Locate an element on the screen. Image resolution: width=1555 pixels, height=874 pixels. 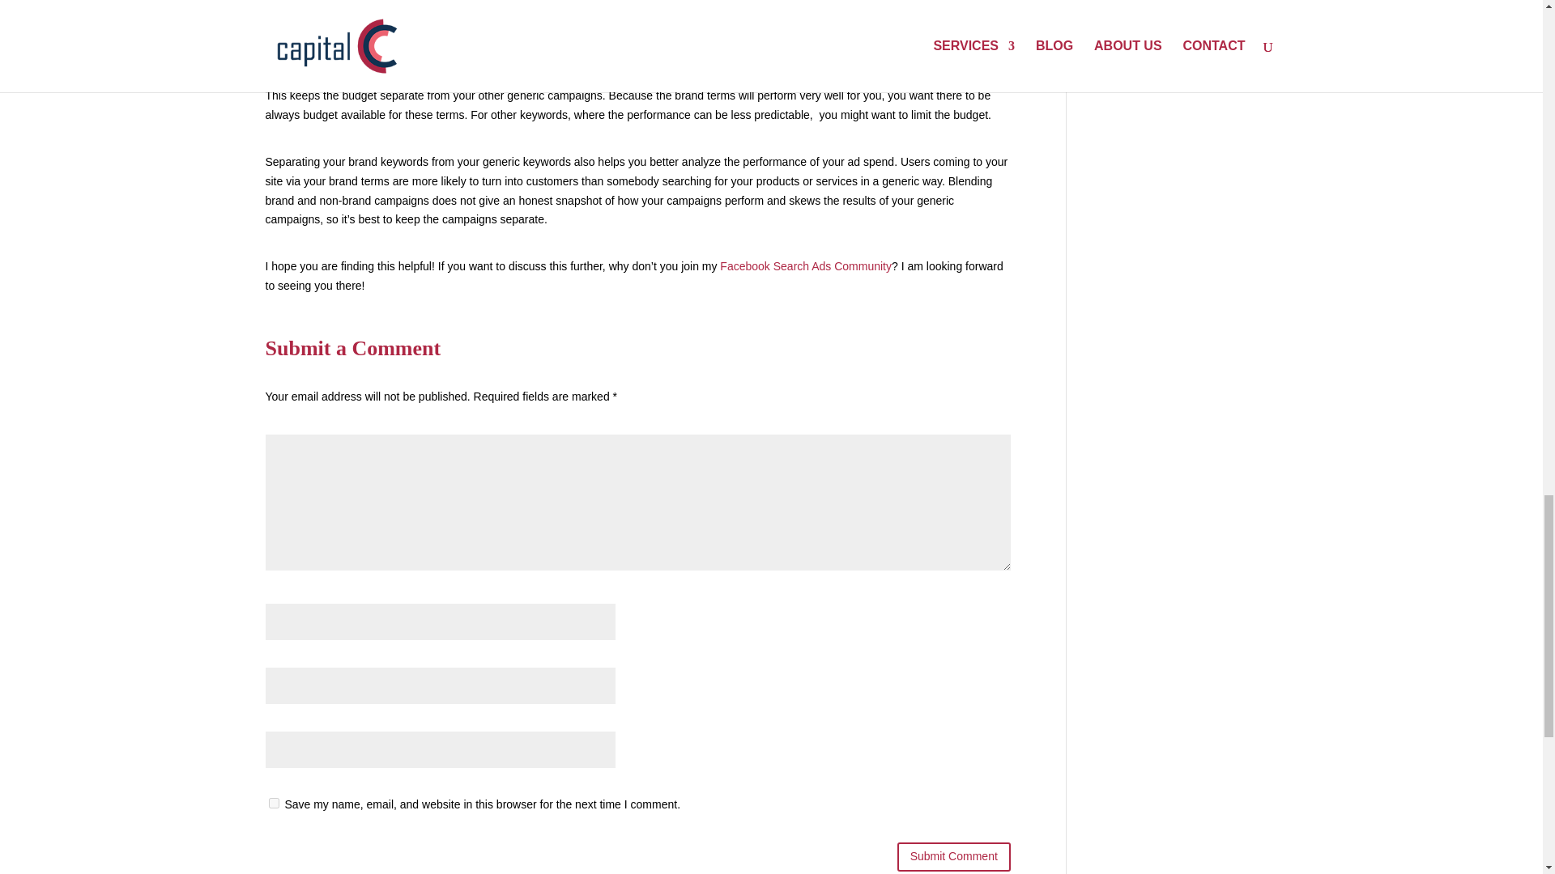
yes is located at coordinates (274, 803).